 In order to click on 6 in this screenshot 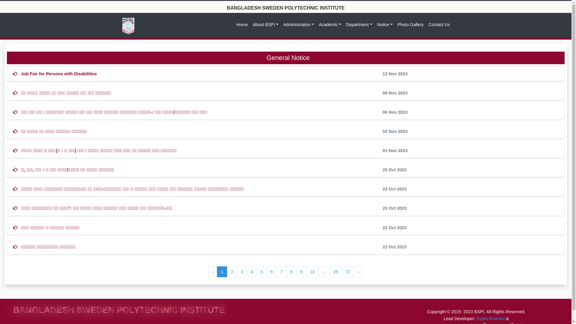, I will do `click(271, 272)`.